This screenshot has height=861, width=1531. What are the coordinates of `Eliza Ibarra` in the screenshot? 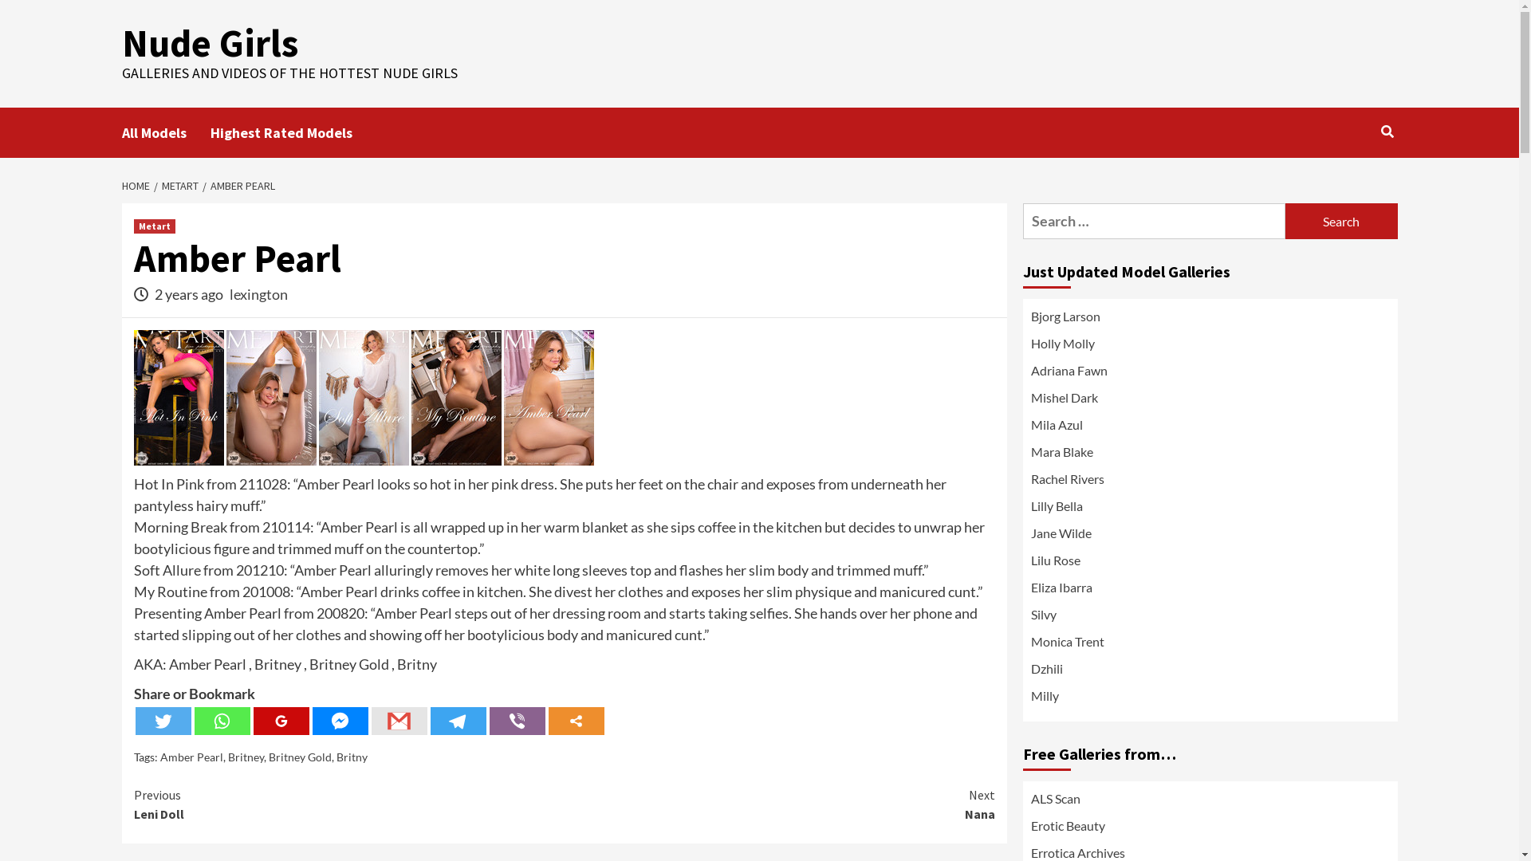 It's located at (1210, 592).